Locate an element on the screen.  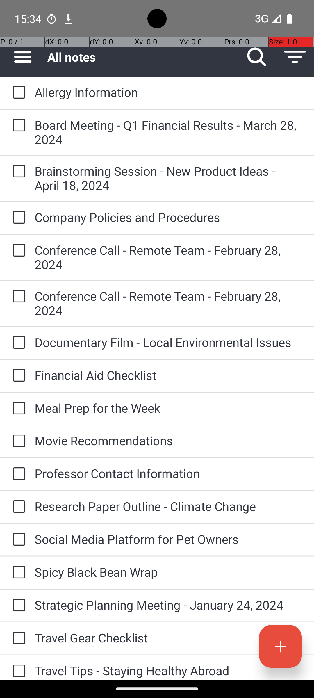
to-do: Company Policies and Procedures is located at coordinates (17, 218).